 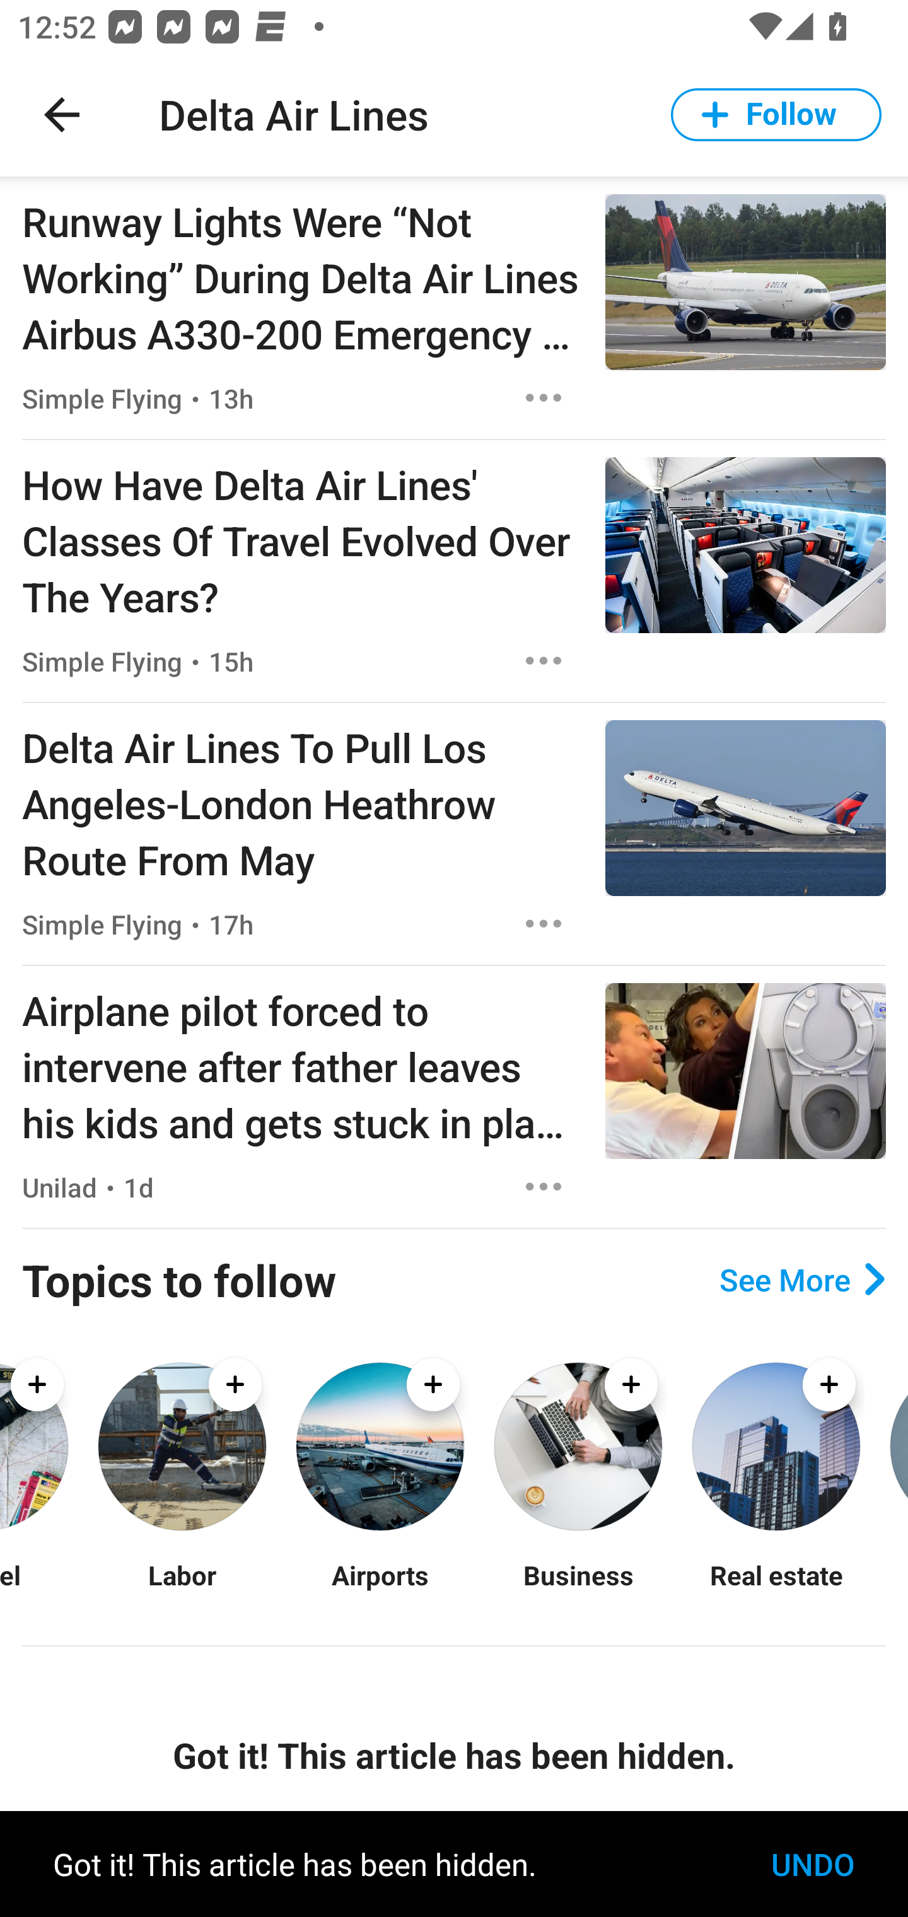 What do you see at coordinates (62, 115) in the screenshot?
I see `Navigate up` at bounding box center [62, 115].